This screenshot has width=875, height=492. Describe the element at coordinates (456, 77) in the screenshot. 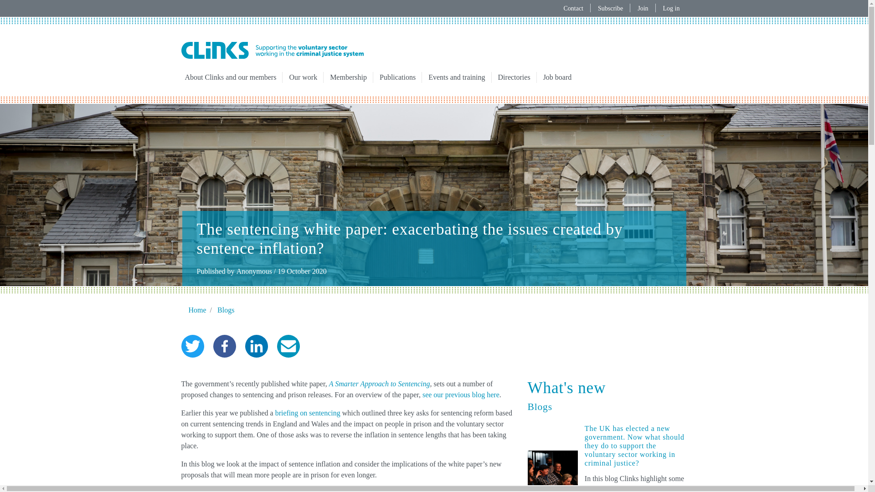

I see `Events and training` at that location.